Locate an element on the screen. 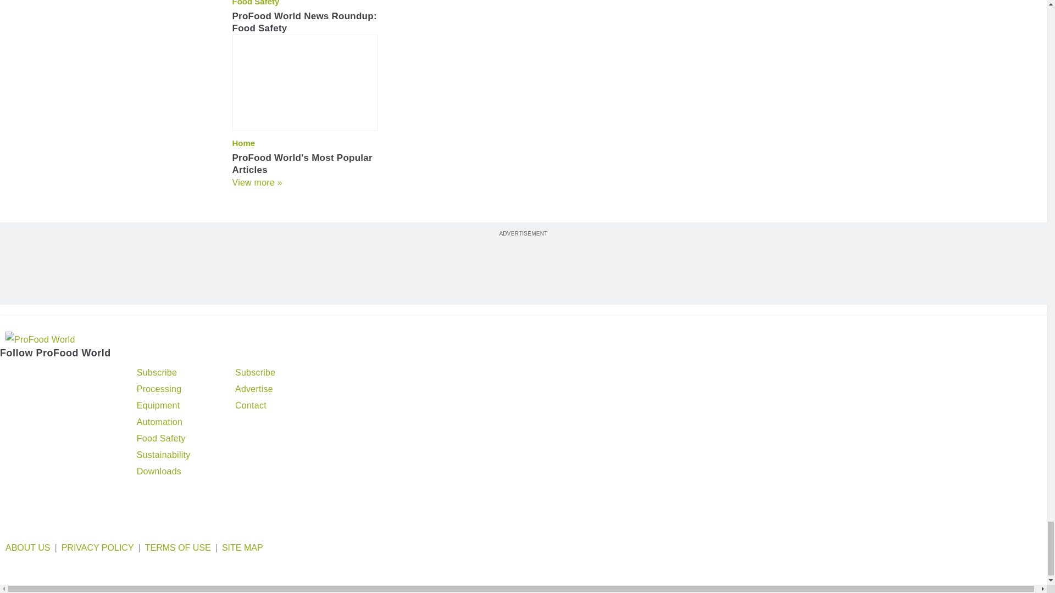  LinkedIn icon is located at coordinates (68, 374).